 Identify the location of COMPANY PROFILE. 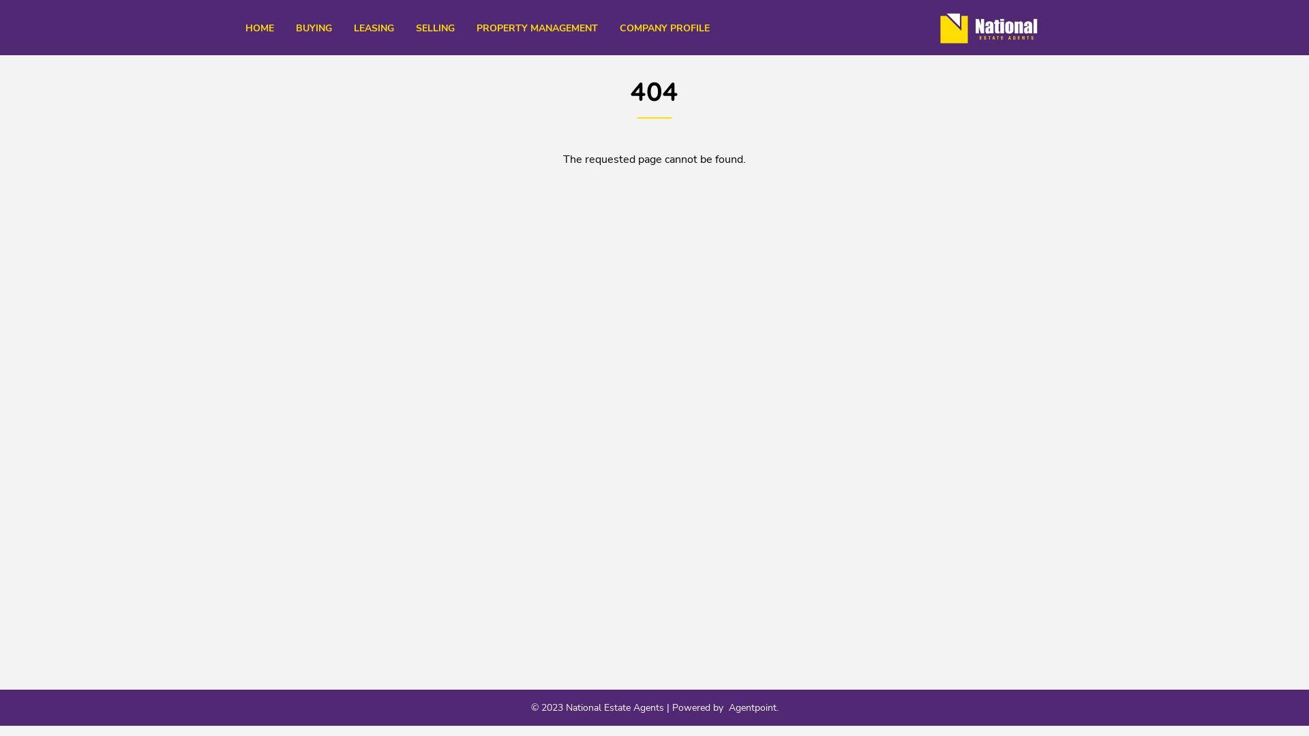
(665, 29).